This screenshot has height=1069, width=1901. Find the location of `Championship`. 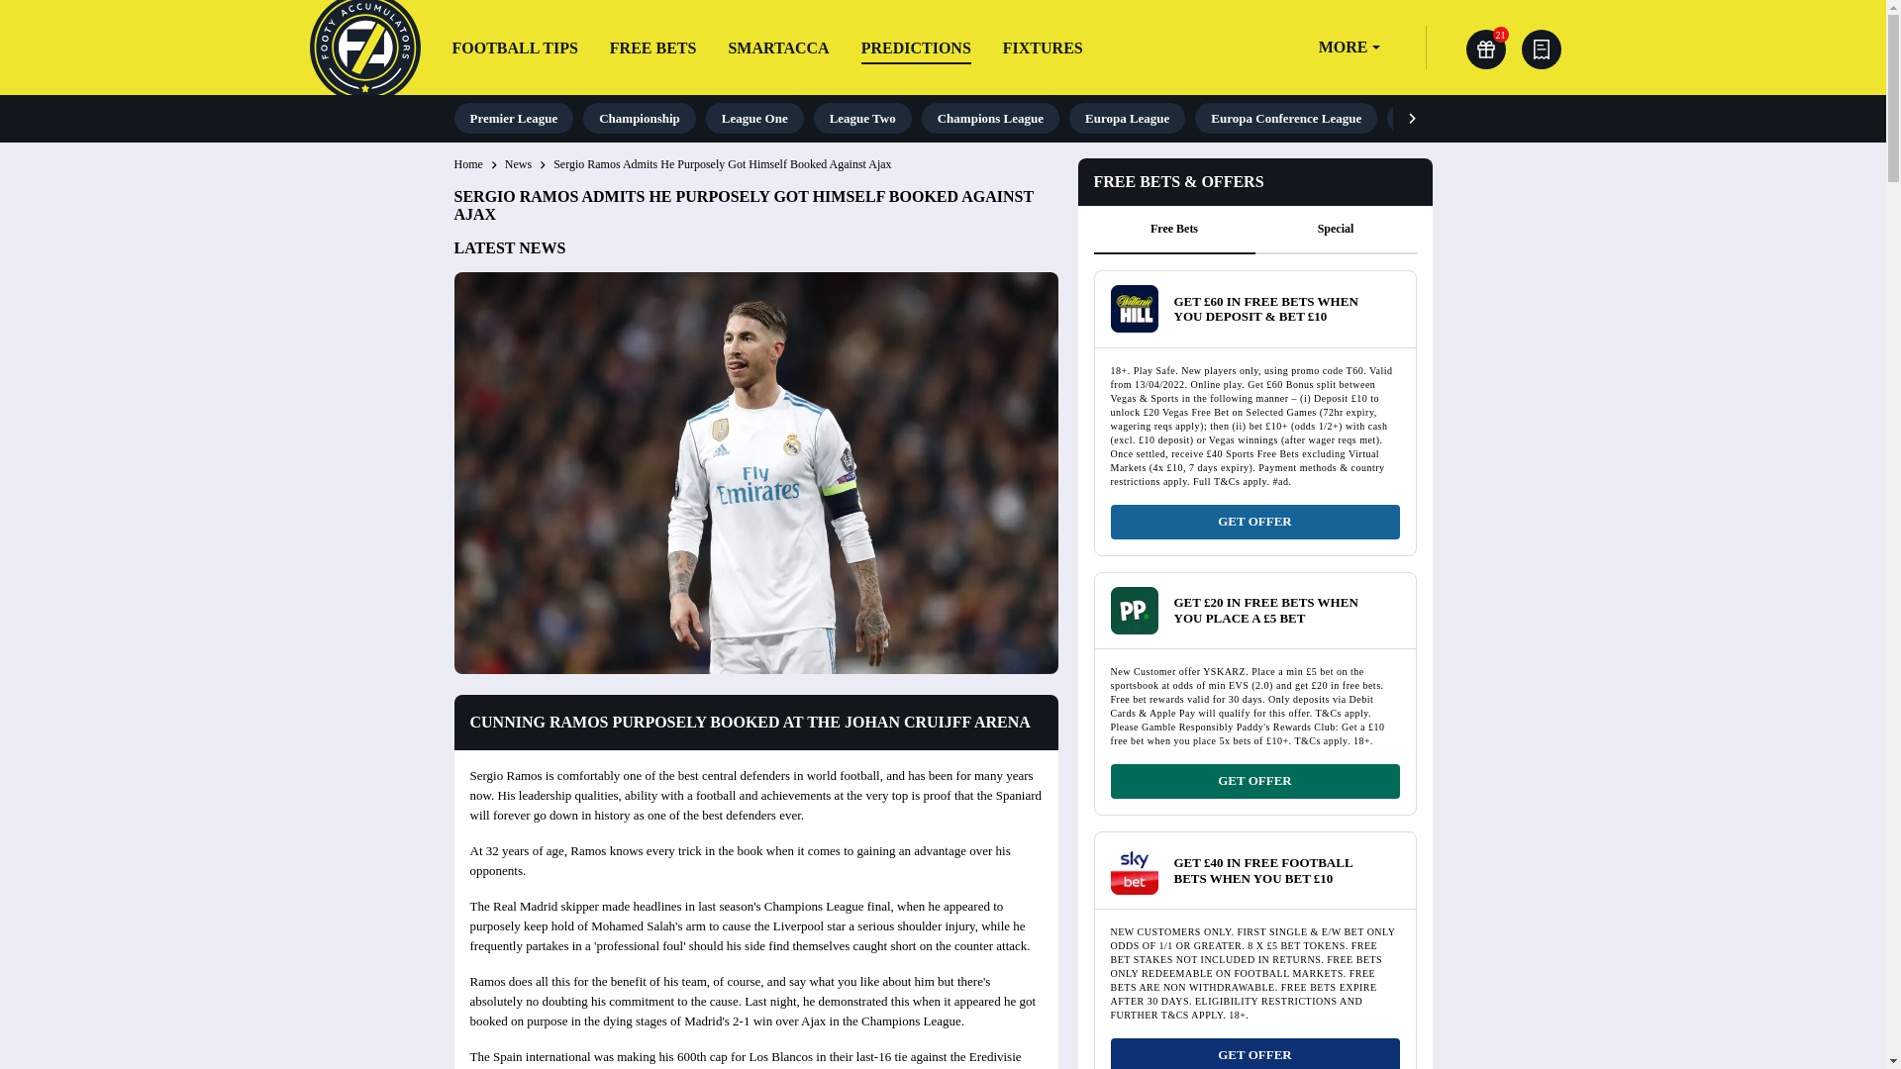

Championship is located at coordinates (640, 118).